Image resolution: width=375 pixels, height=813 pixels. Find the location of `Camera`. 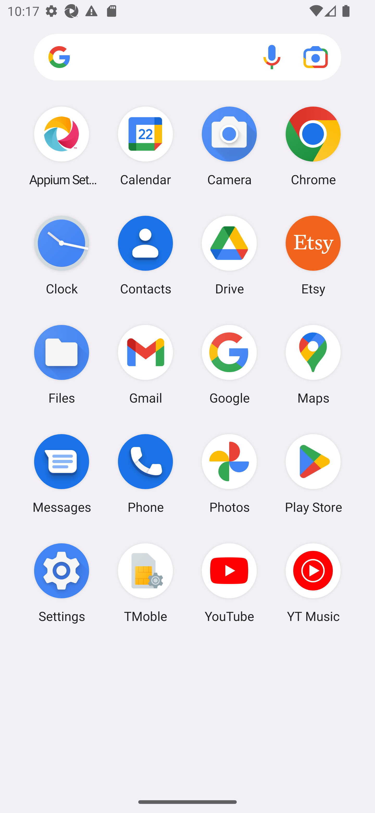

Camera is located at coordinates (229, 146).